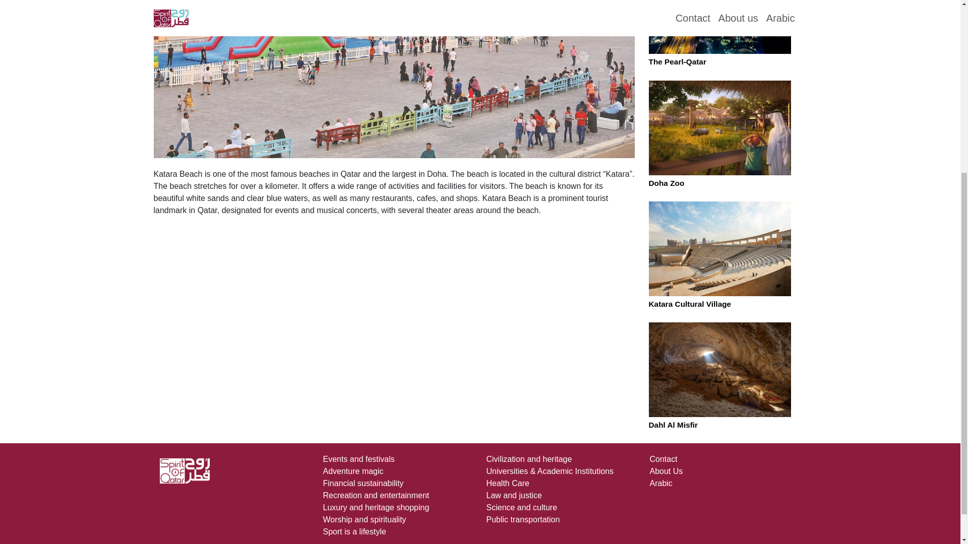 This screenshot has height=544, width=968. What do you see at coordinates (375, 496) in the screenshot?
I see `Recreation and entertainment` at bounding box center [375, 496].